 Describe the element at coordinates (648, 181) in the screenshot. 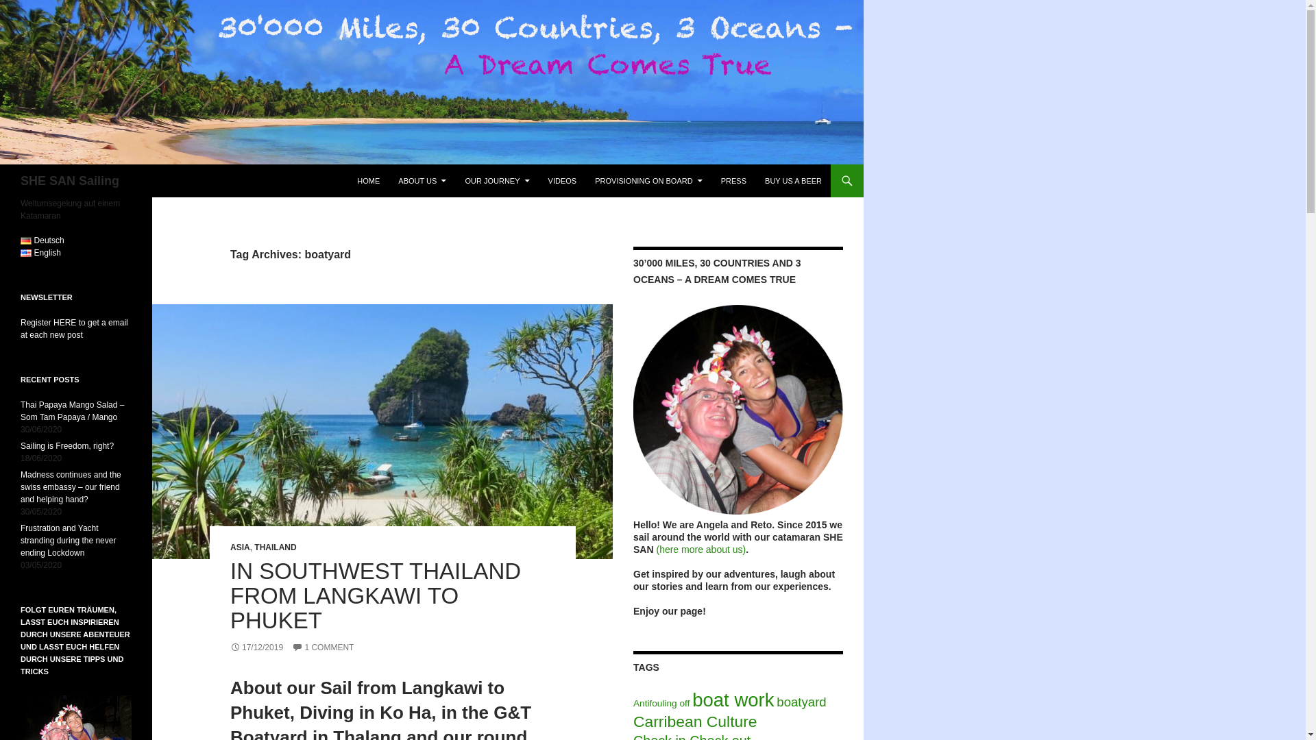

I see `PROVISIONING ON BOARD` at that location.